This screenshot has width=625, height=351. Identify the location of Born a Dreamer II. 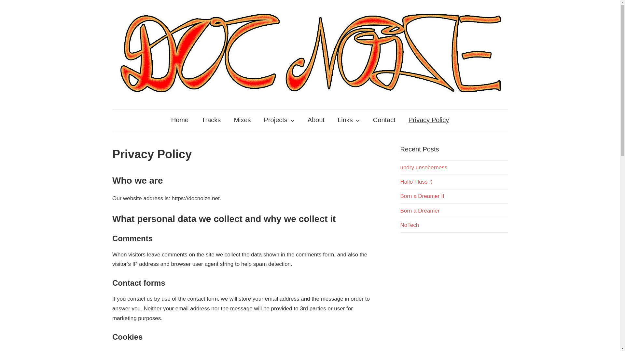
(423, 196).